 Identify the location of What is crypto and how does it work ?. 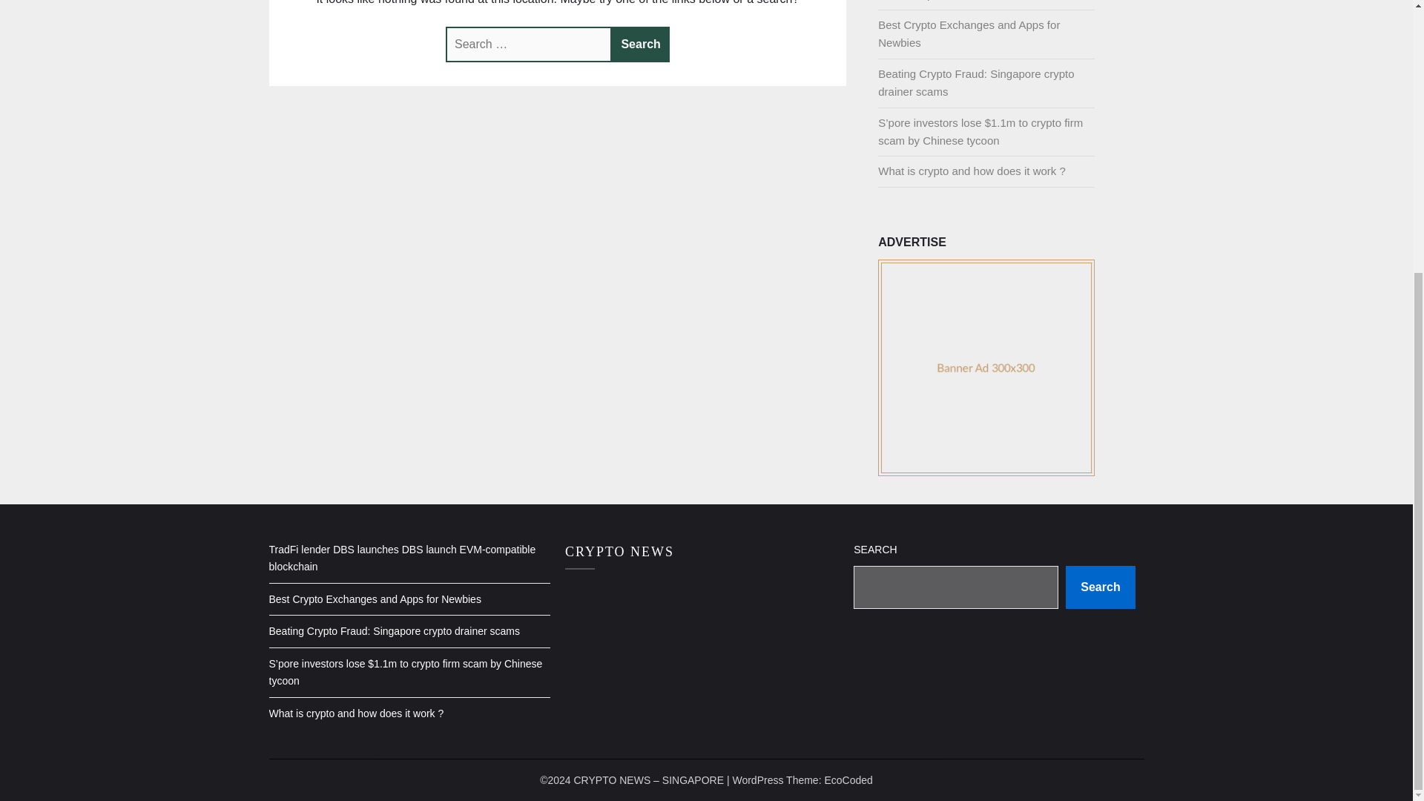
(972, 171).